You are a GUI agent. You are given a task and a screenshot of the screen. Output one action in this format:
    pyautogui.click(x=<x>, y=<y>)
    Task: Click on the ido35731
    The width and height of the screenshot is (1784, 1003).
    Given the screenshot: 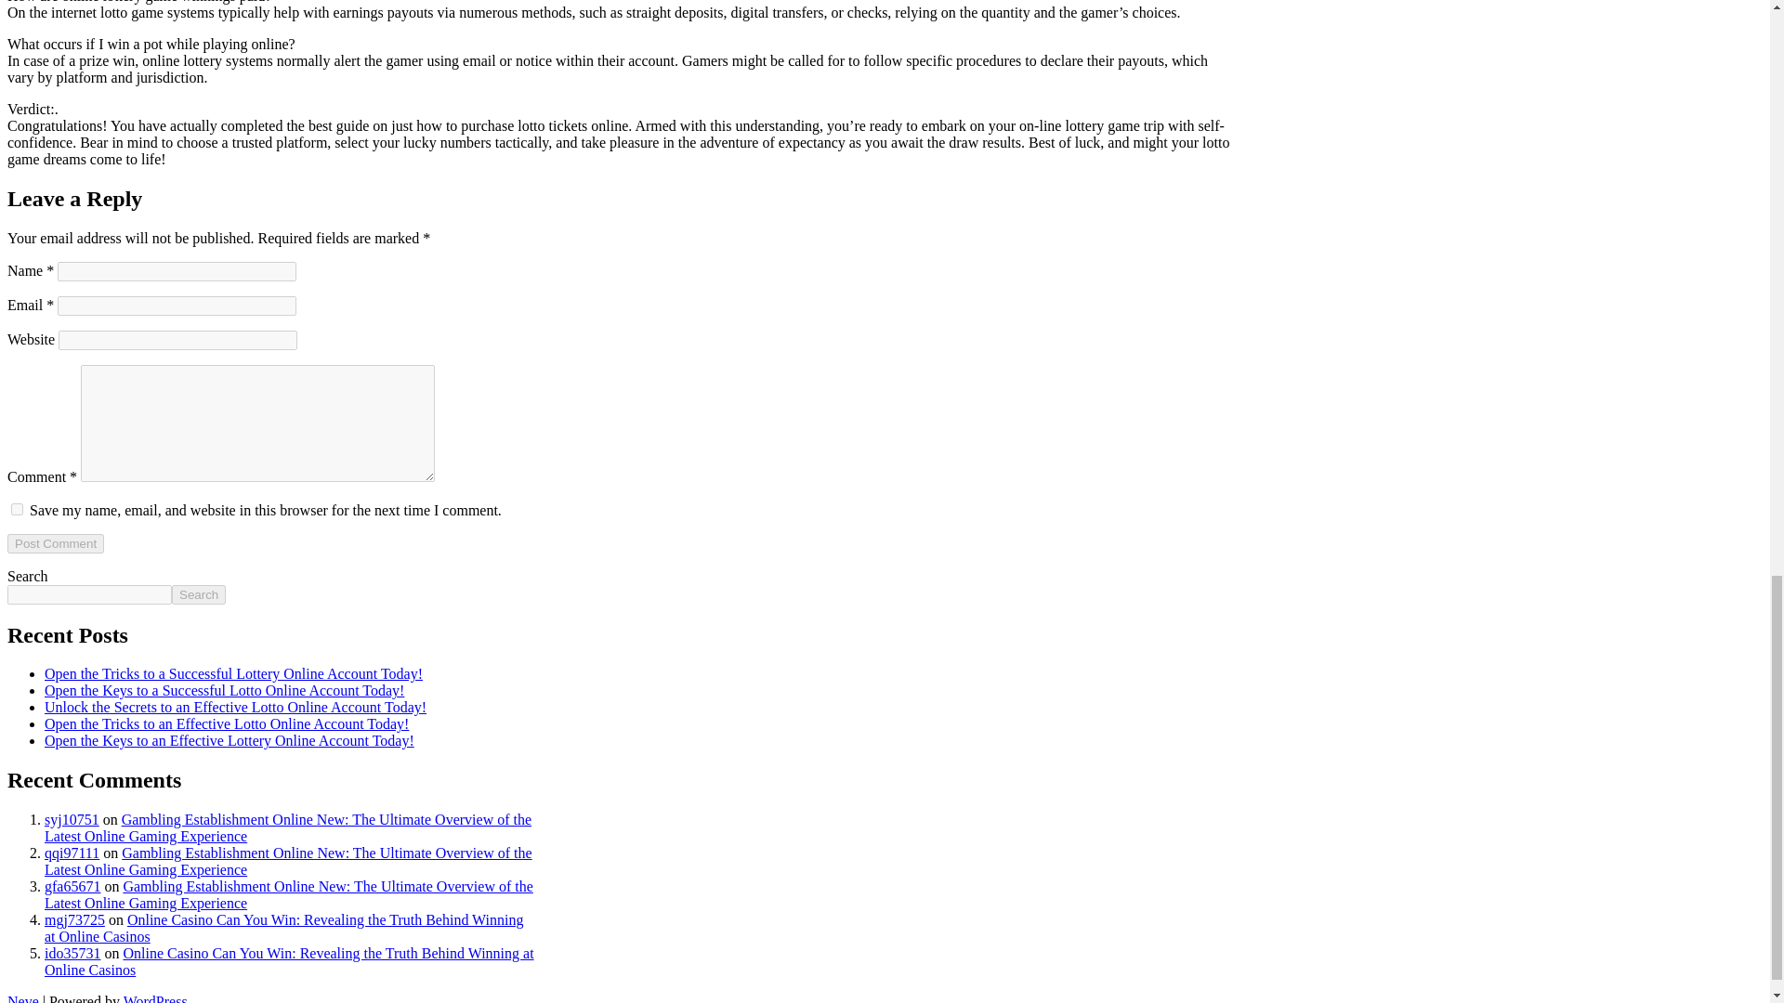 What is the action you would take?
    pyautogui.click(x=72, y=953)
    